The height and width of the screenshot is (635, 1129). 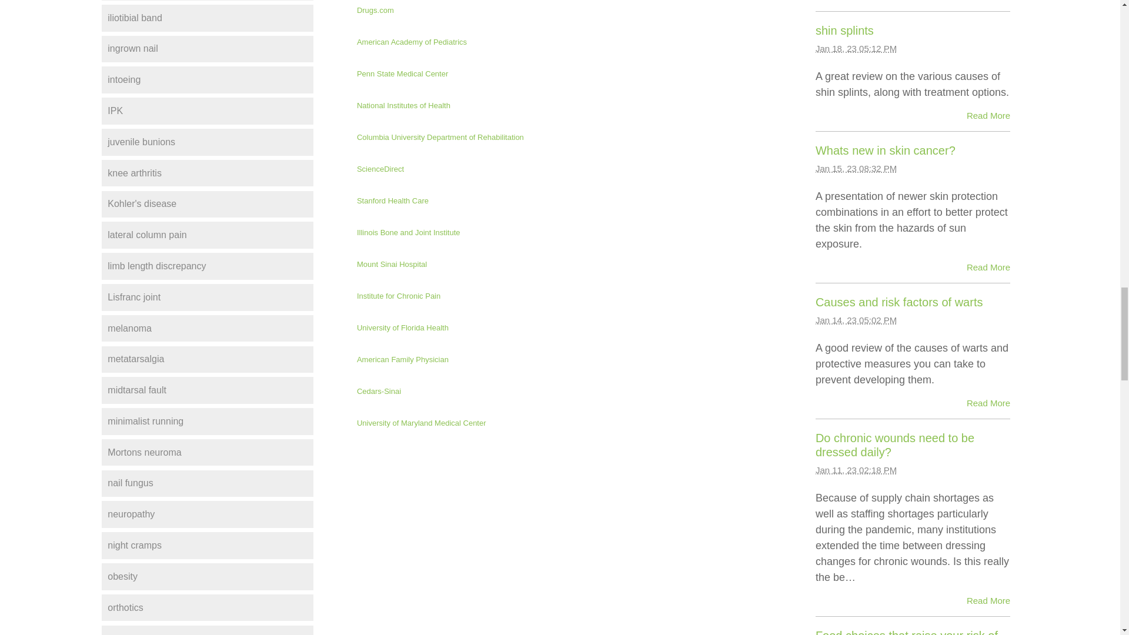 I want to click on 2023-01-18T17:12:39-0500, so click(x=856, y=48).